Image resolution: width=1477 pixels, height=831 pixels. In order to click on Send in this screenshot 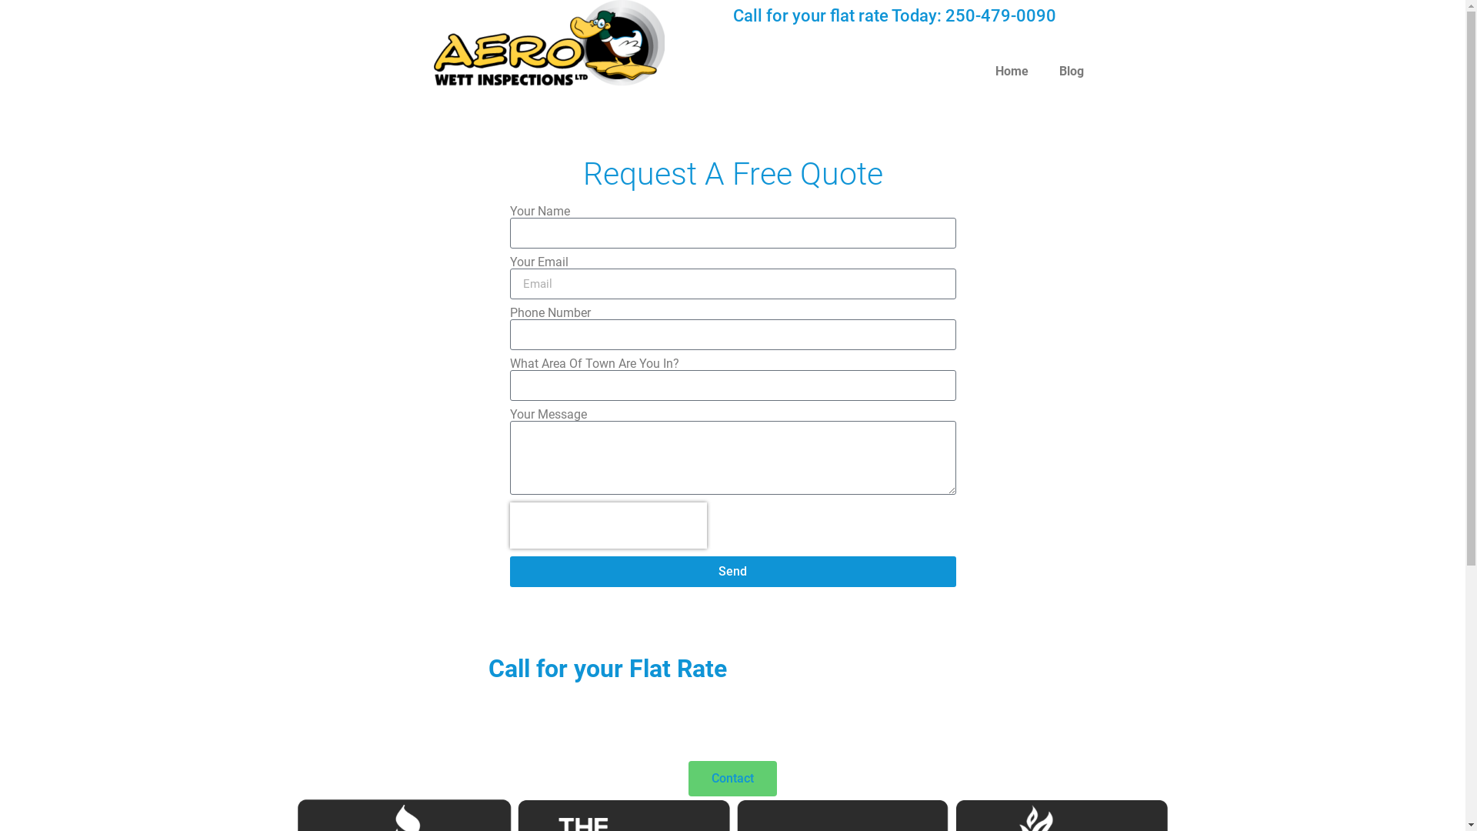, I will do `click(732, 572)`.